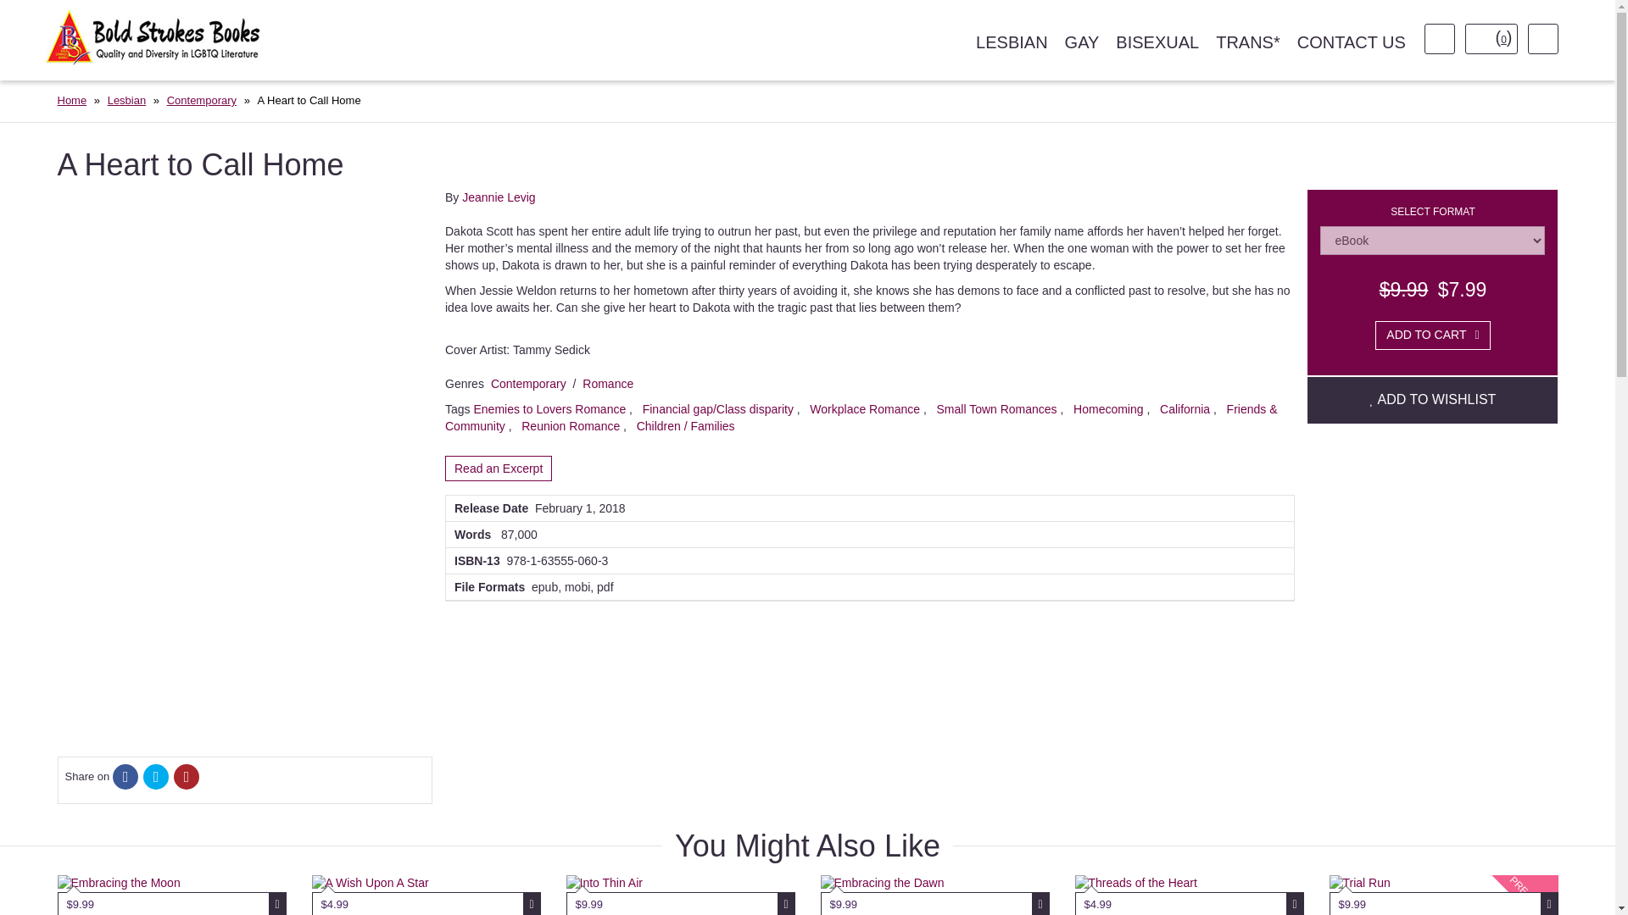  I want to click on Jeannie Levig, so click(499, 197).